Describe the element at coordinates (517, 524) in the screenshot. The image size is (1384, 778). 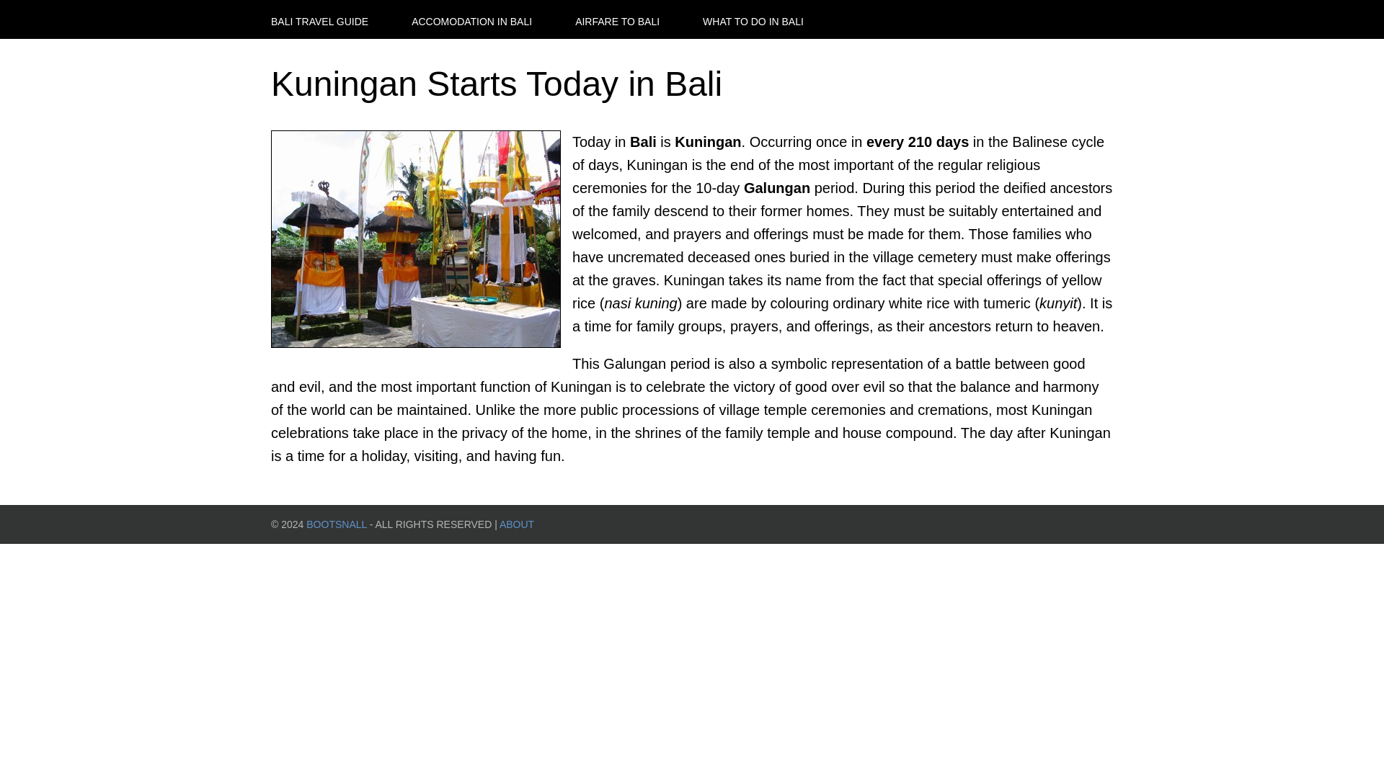
I see `ABOUT` at that location.